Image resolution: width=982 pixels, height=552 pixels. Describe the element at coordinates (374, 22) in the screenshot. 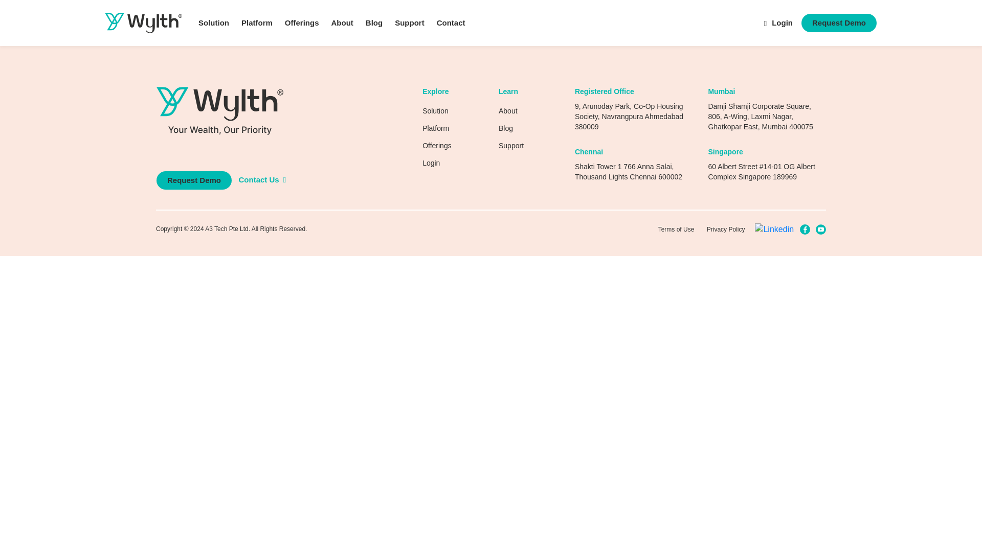

I see `Blog` at that location.